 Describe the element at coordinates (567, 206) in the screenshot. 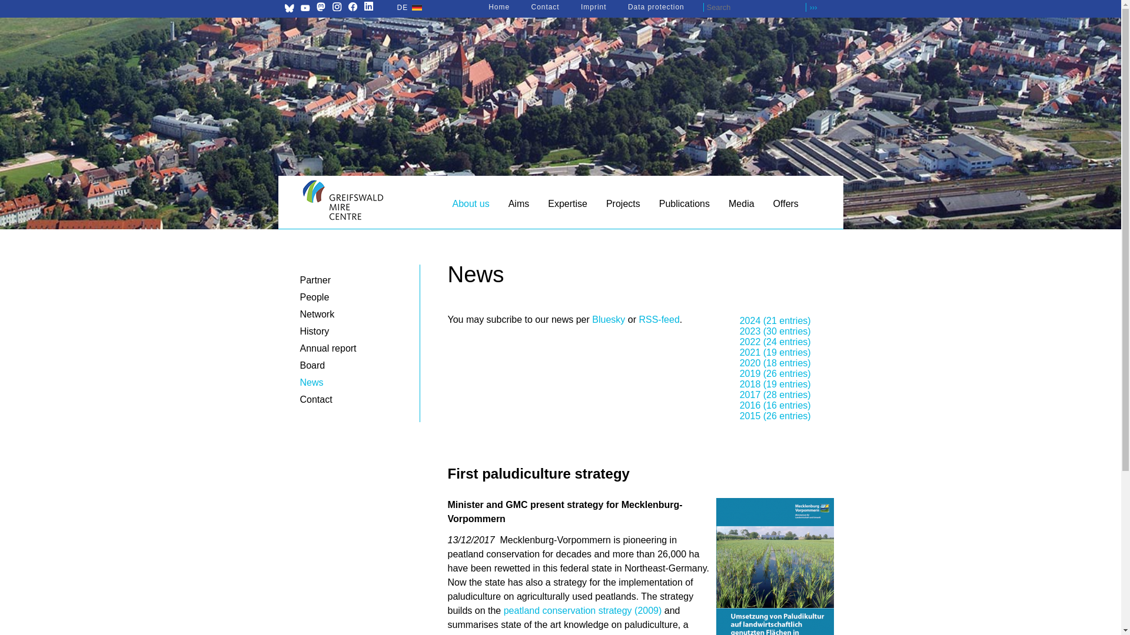

I see `Expertise` at that location.